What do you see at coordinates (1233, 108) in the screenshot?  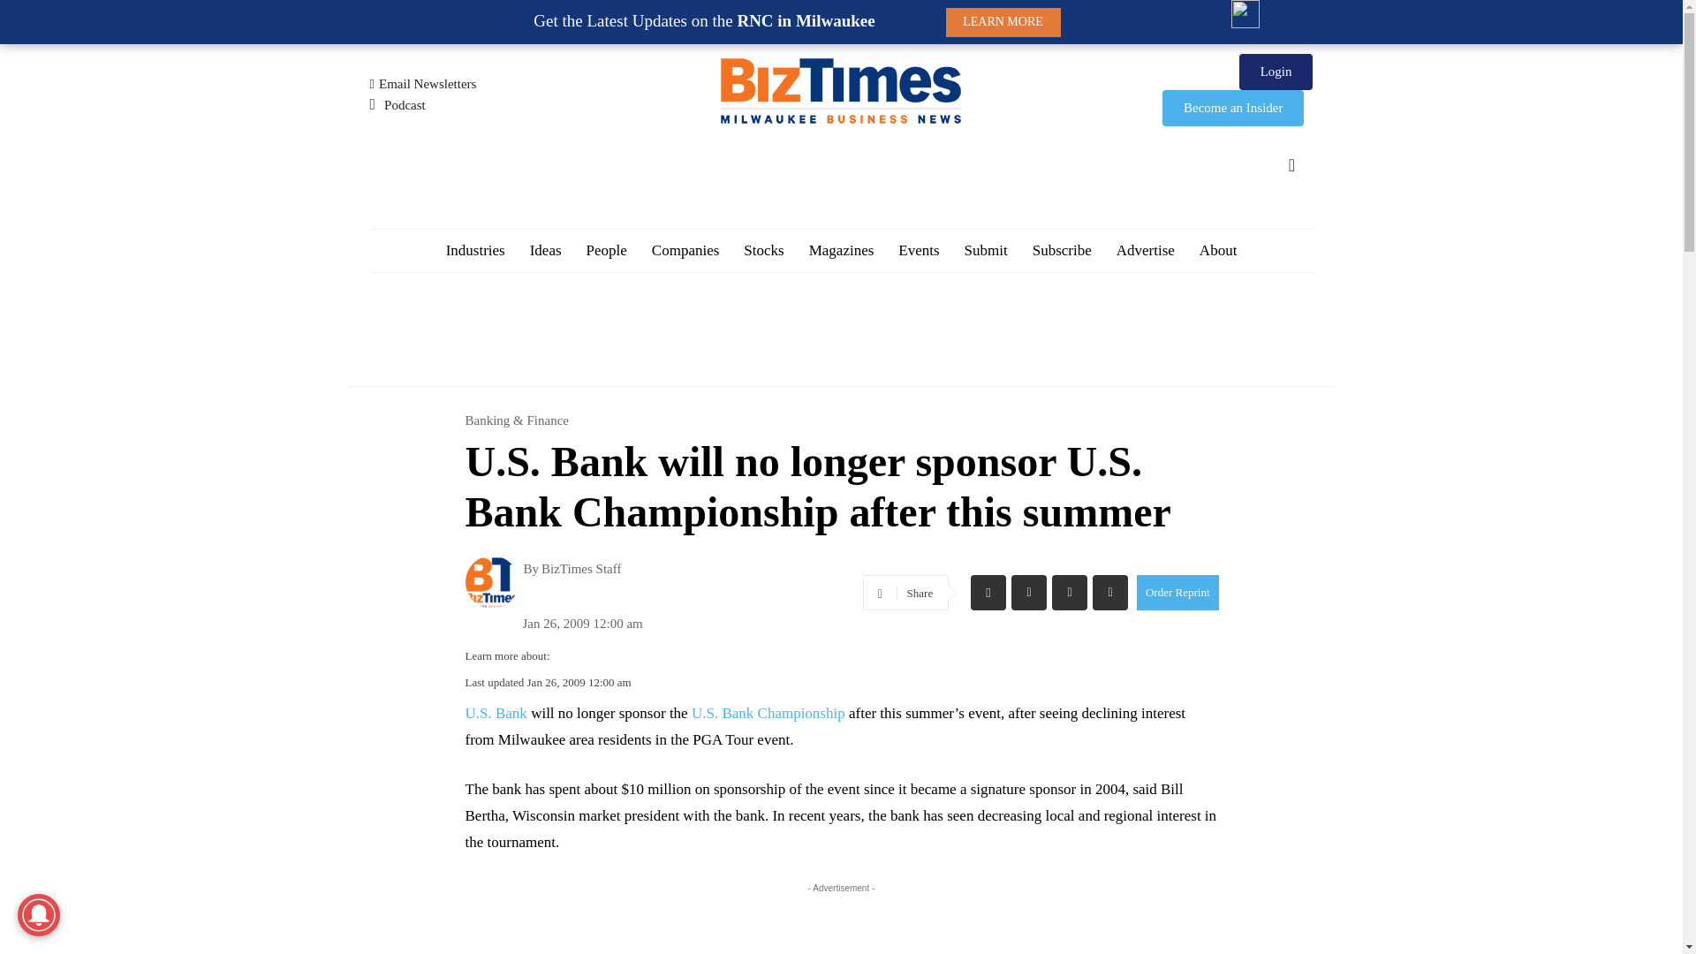 I see `Become an Insider` at bounding box center [1233, 108].